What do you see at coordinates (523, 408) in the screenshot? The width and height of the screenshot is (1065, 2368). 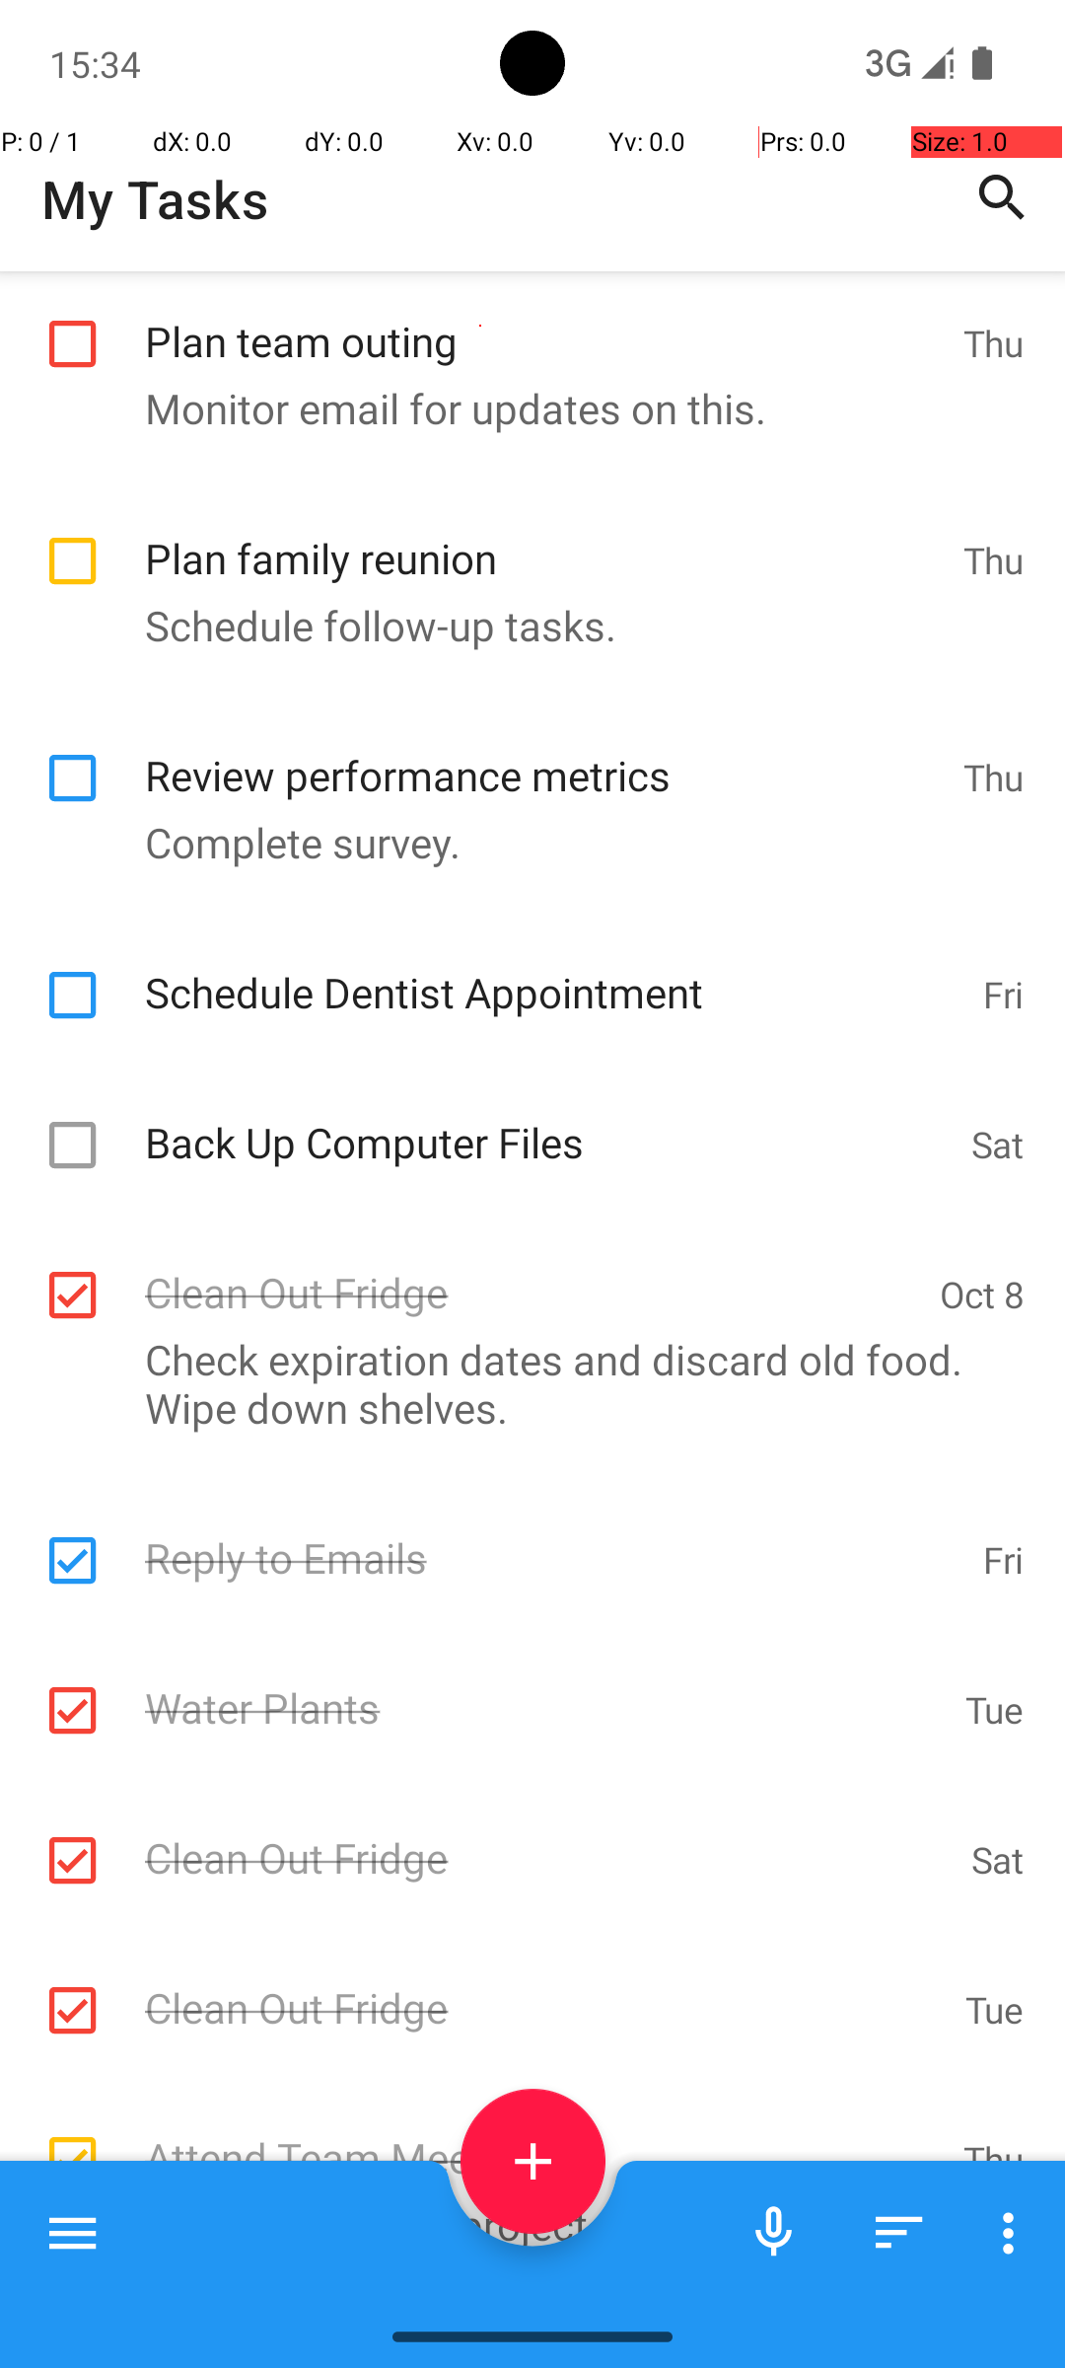 I see `Monitor email for updates on this.` at bounding box center [523, 408].